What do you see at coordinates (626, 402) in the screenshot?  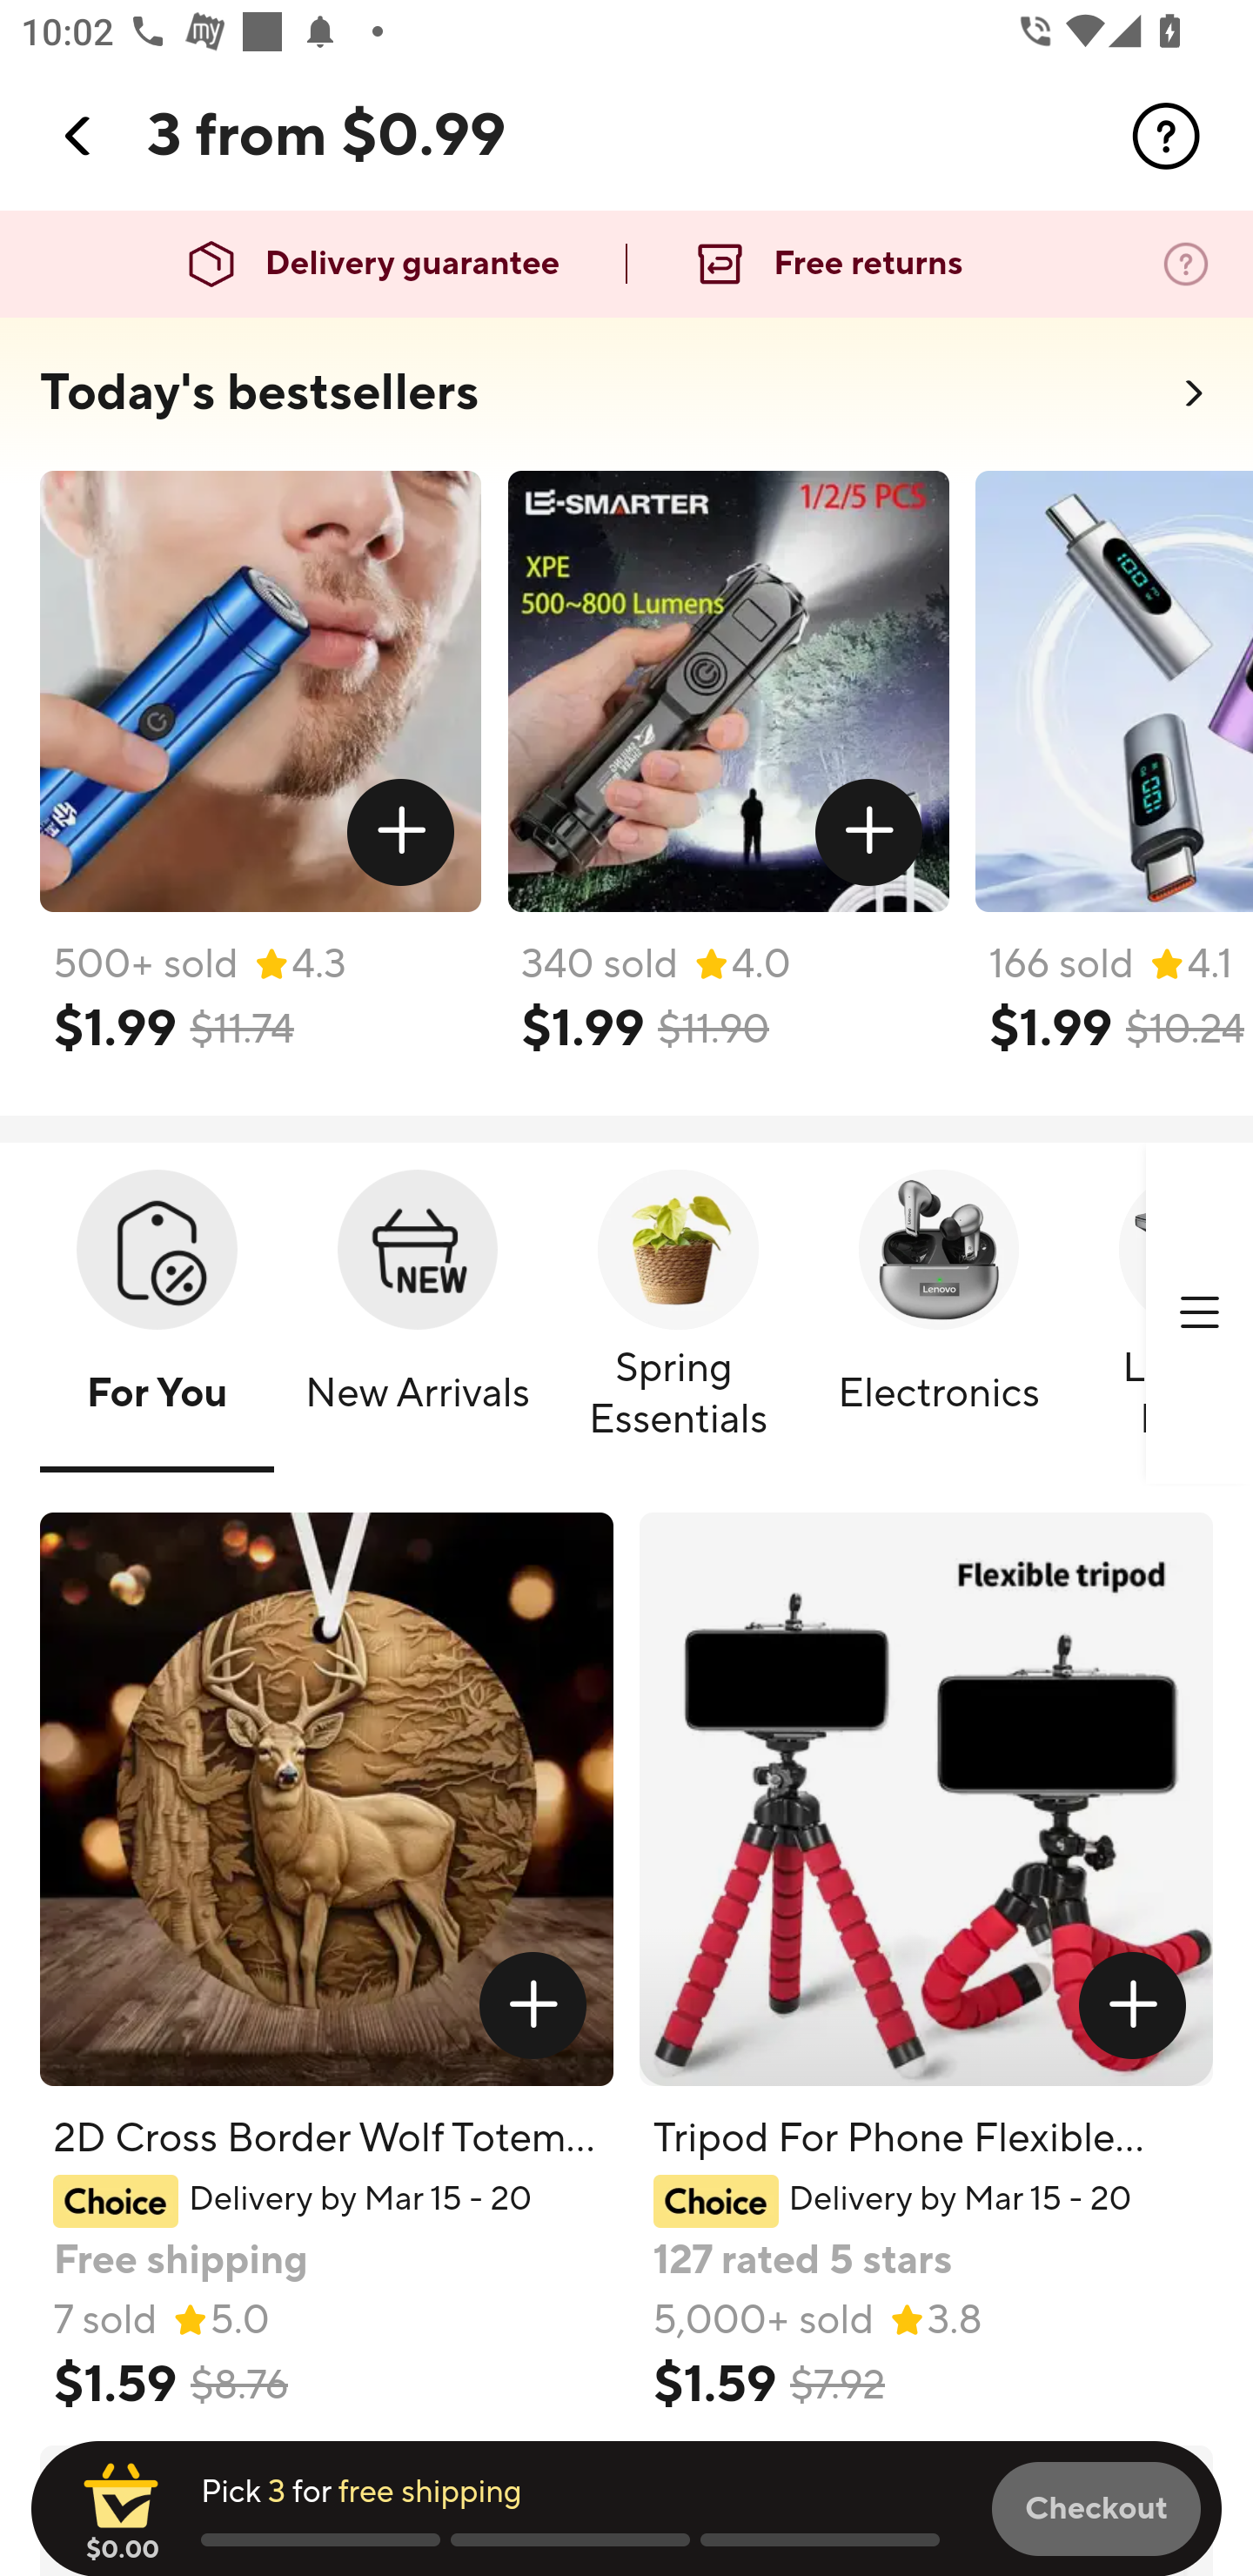 I see `Today's bestsellers  Today's bestsellers ` at bounding box center [626, 402].